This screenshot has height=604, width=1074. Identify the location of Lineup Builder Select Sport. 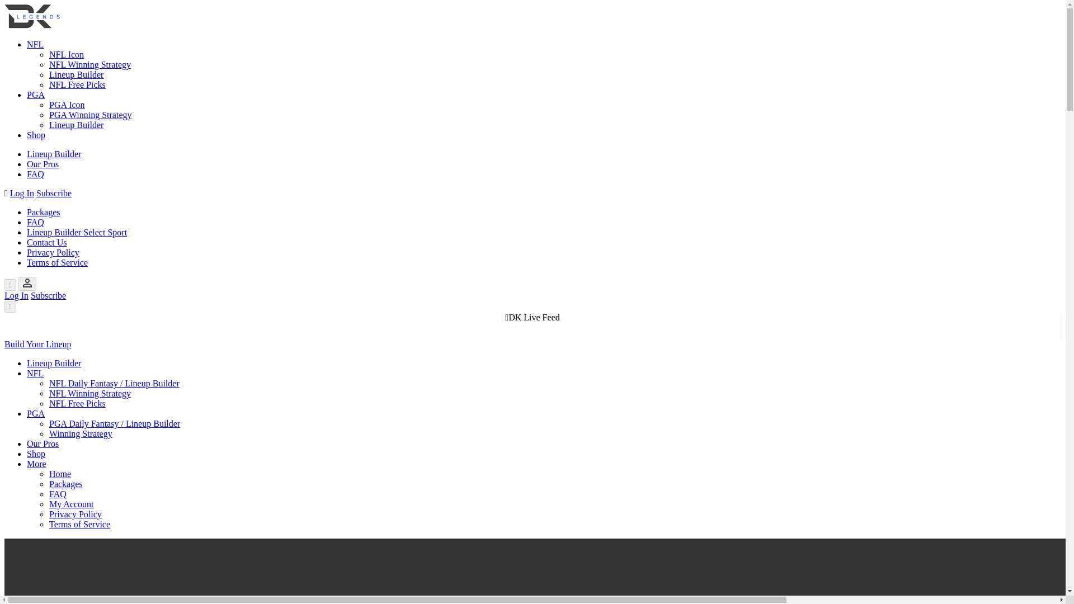
(77, 233).